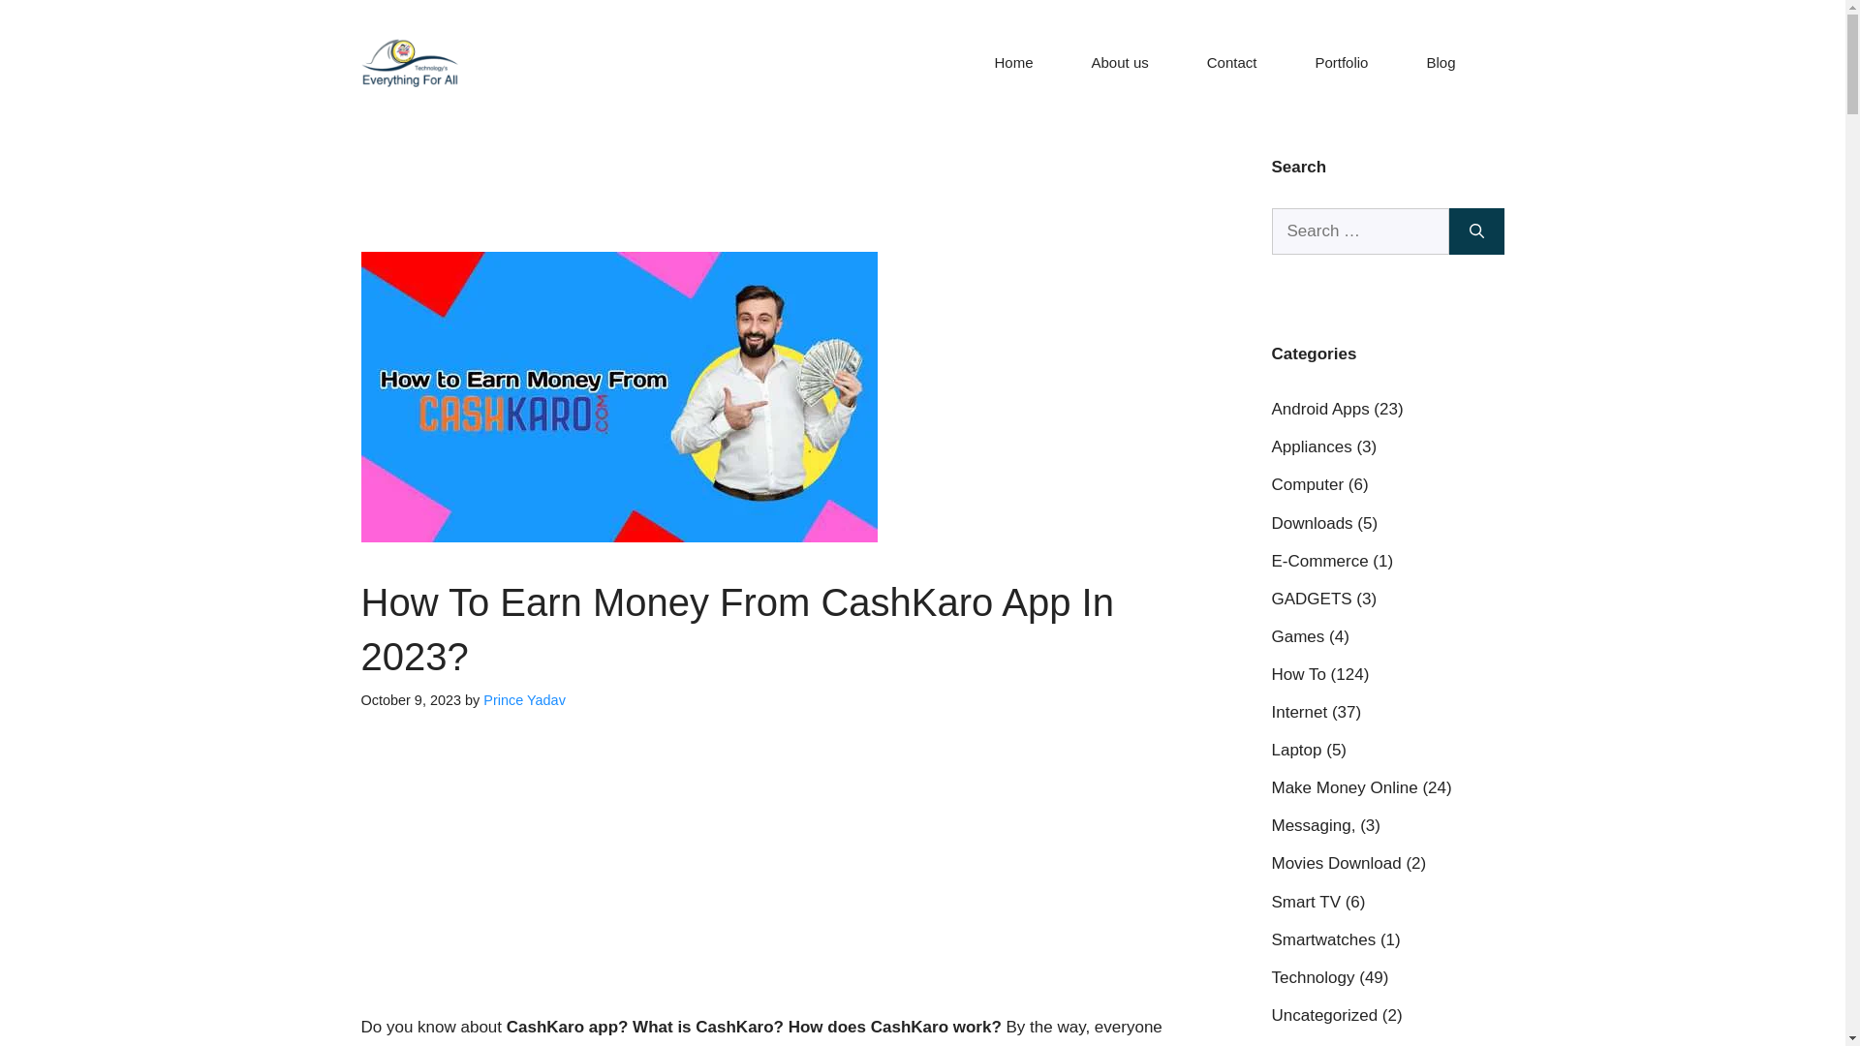 The height and width of the screenshot is (1046, 1860). What do you see at coordinates (1341, 63) in the screenshot?
I see `Portfolio` at bounding box center [1341, 63].